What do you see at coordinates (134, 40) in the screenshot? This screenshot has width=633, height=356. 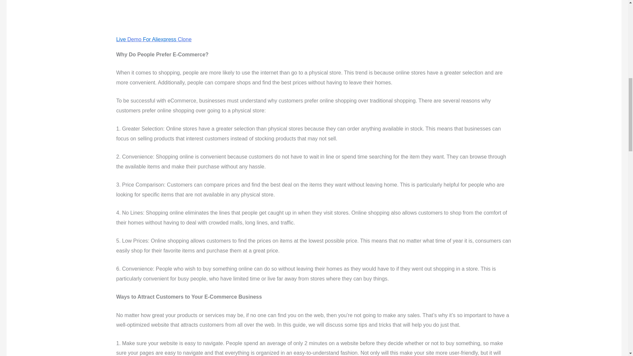 I see `Demo` at bounding box center [134, 40].